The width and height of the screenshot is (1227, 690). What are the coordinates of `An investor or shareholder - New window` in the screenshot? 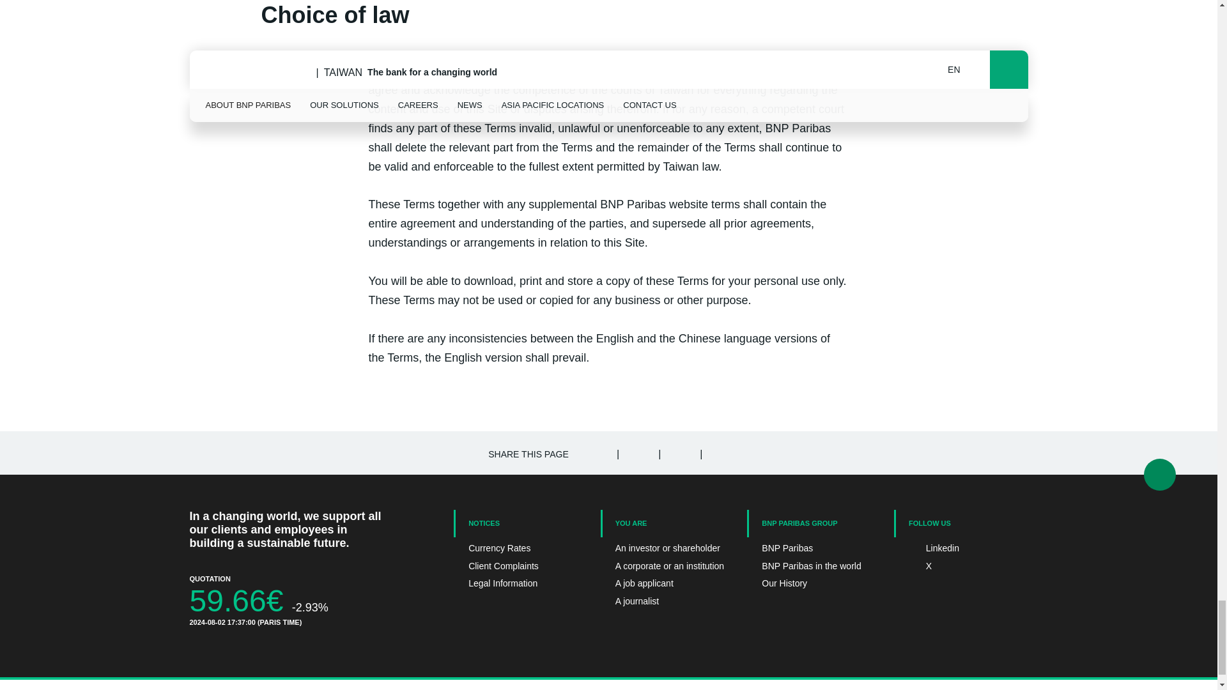 It's located at (668, 548).